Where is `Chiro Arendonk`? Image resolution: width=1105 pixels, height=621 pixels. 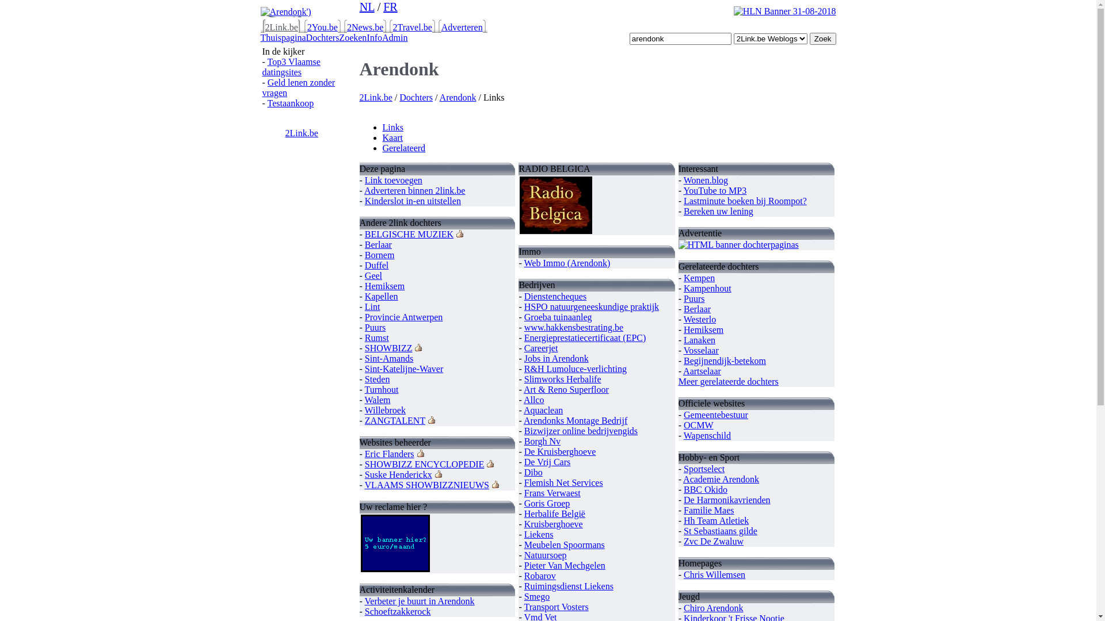
Chiro Arendonk is located at coordinates (714, 608).